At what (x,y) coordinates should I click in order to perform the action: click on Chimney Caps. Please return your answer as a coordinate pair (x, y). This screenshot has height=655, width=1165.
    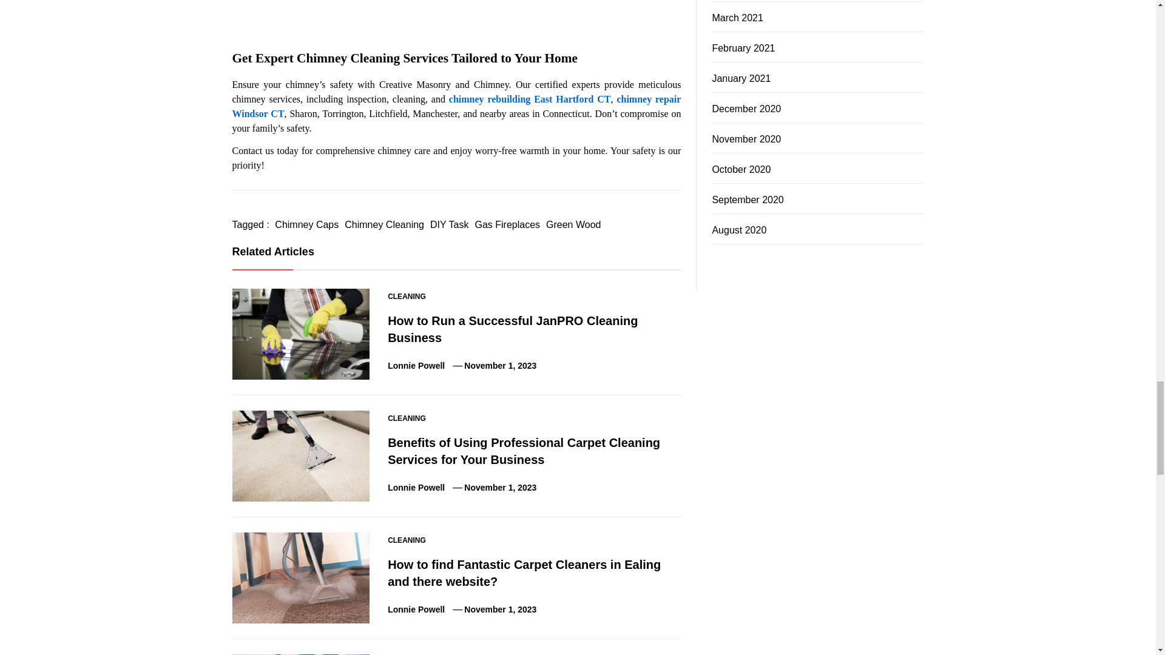
    Looking at the image, I should click on (306, 224).